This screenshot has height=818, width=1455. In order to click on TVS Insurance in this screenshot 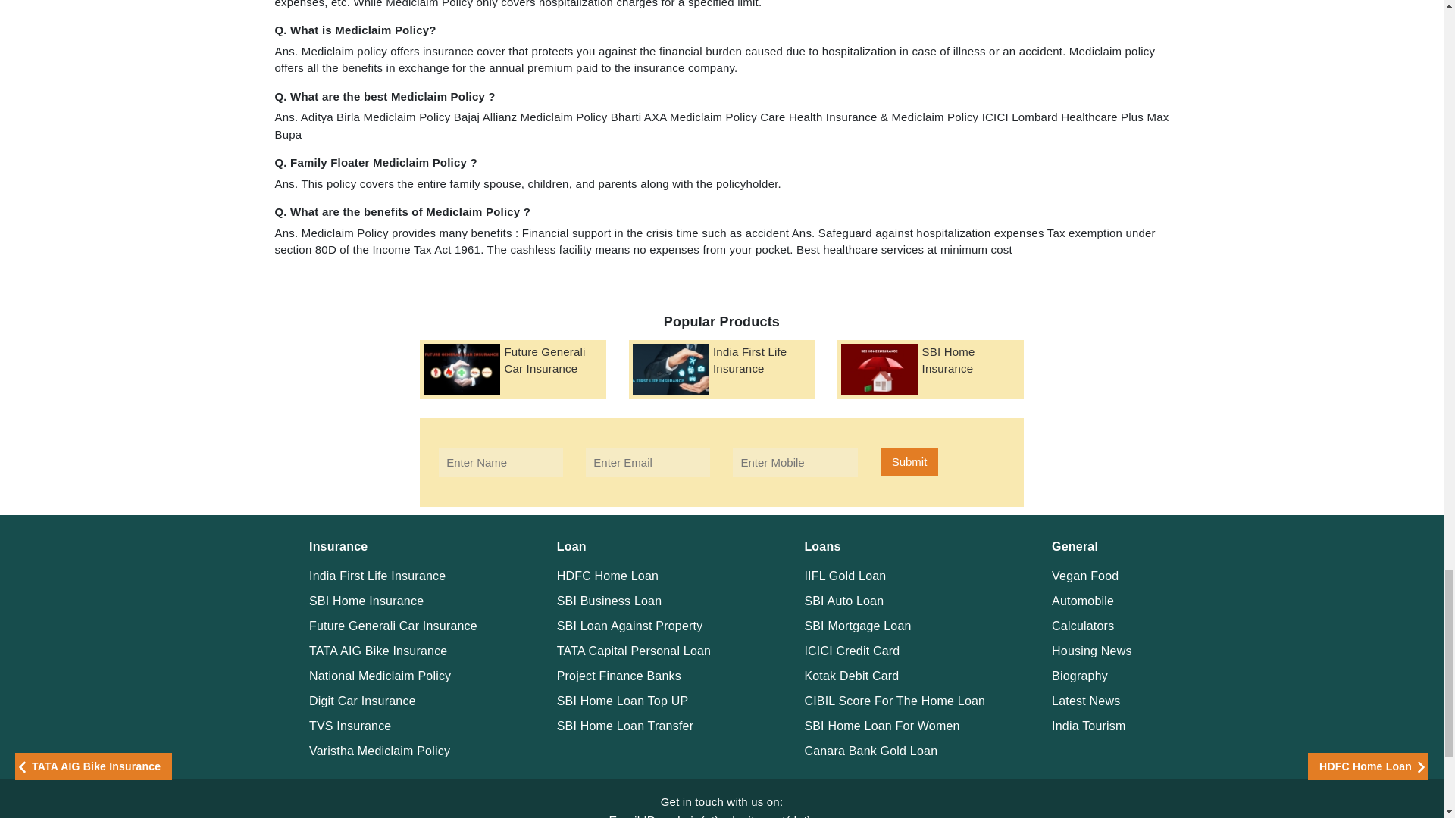, I will do `click(350, 726)`.